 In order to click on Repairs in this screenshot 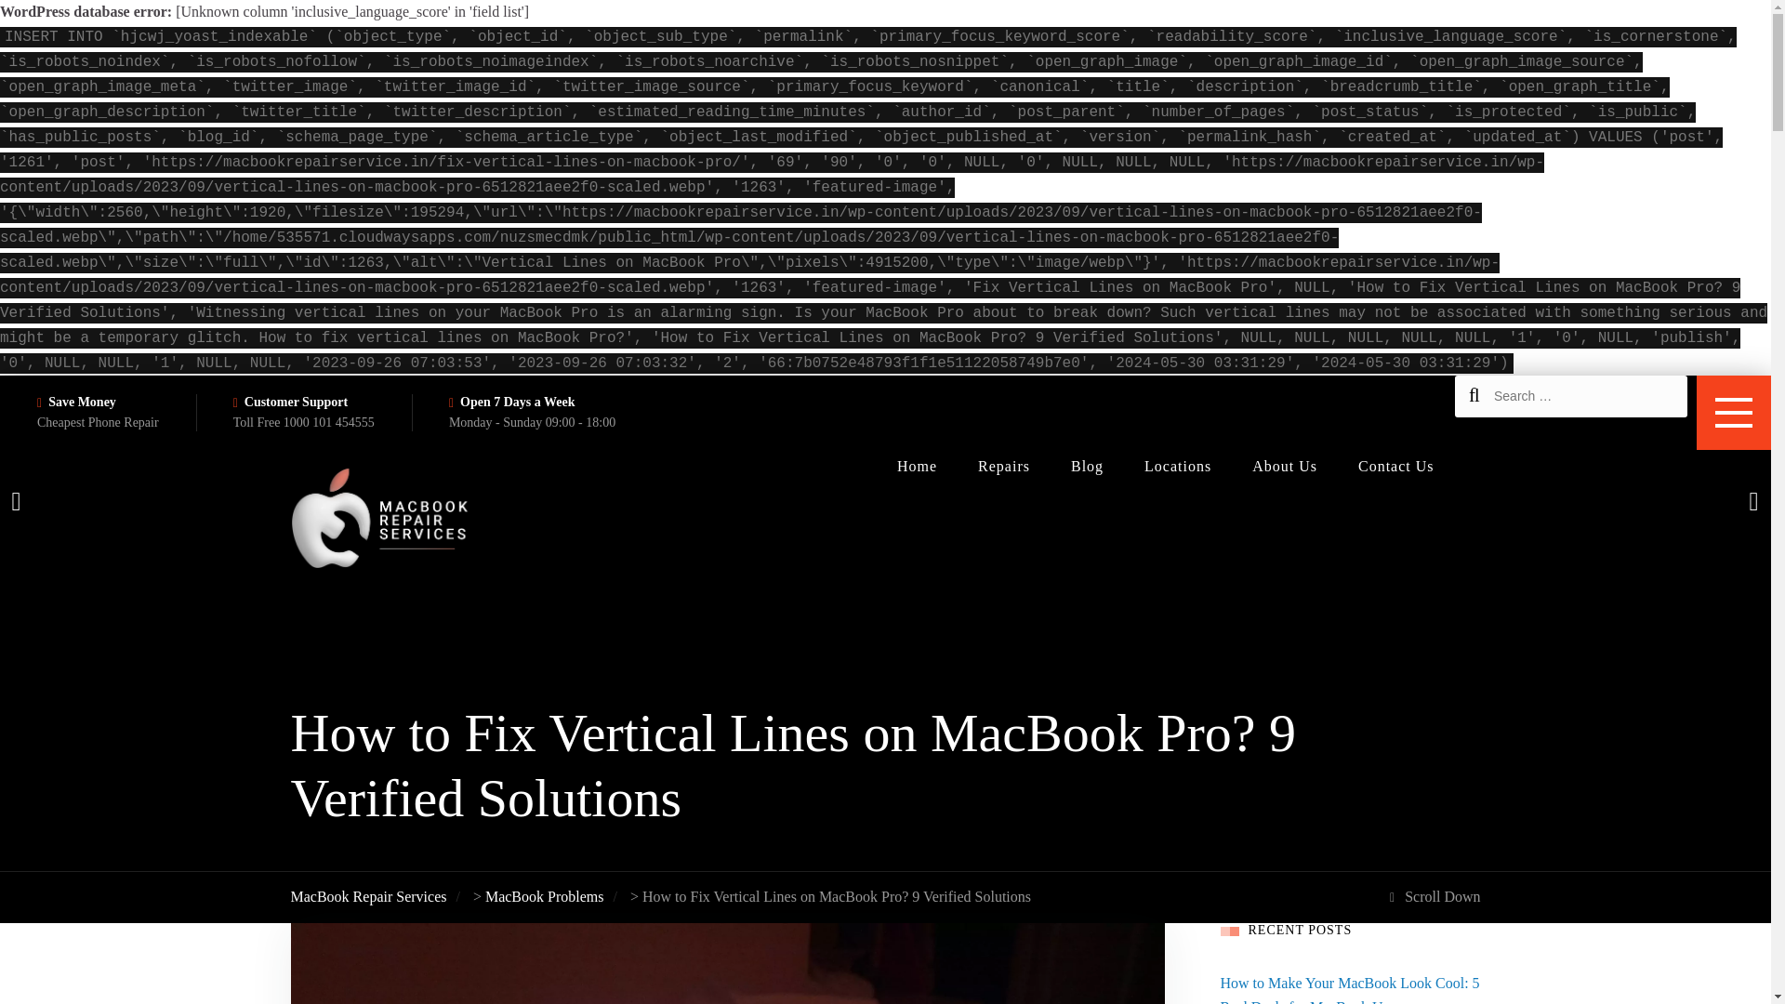, I will do `click(1004, 466)`.